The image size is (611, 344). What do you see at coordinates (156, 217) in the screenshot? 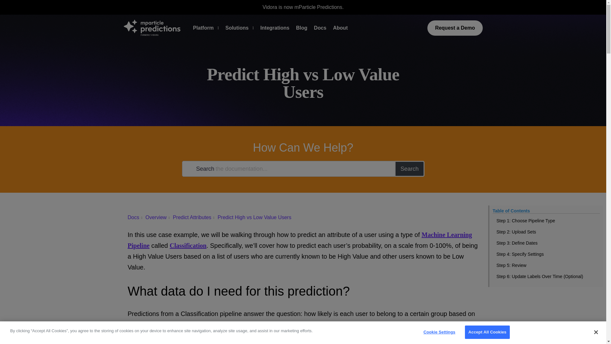
I see `Overview` at bounding box center [156, 217].